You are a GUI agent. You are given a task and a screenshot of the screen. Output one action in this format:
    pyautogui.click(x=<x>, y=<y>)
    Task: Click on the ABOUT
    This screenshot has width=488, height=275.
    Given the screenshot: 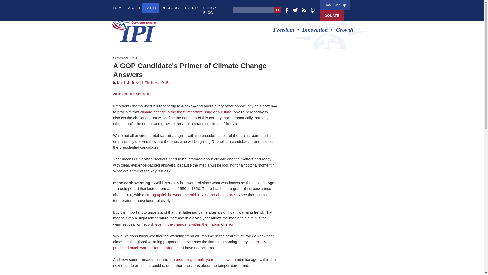 What is the action you would take?
    pyautogui.click(x=134, y=8)
    